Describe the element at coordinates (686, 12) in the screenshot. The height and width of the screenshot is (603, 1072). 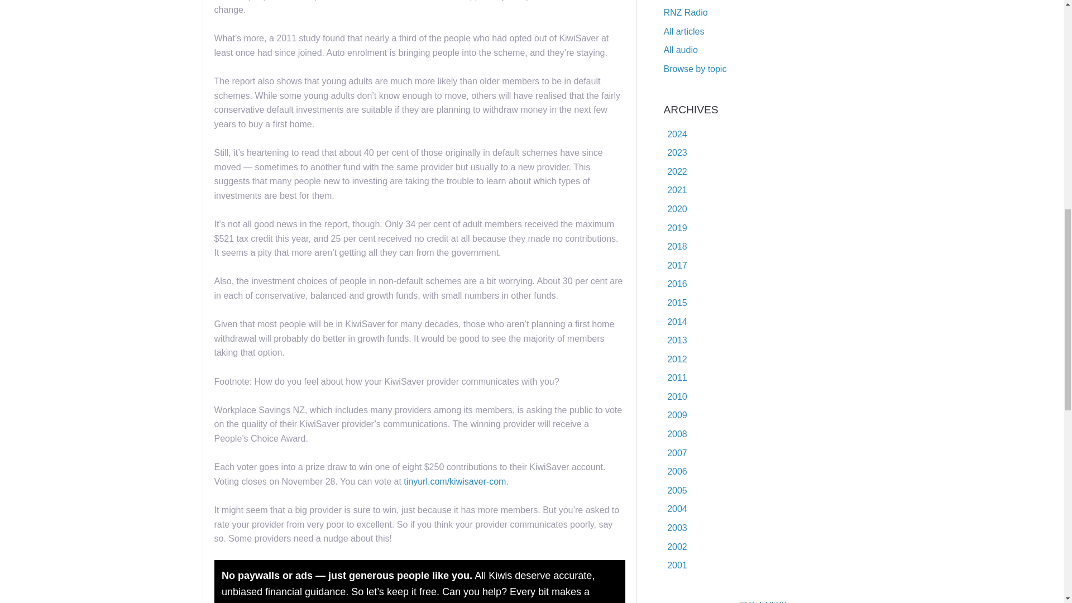
I see `RNZ Radio` at that location.